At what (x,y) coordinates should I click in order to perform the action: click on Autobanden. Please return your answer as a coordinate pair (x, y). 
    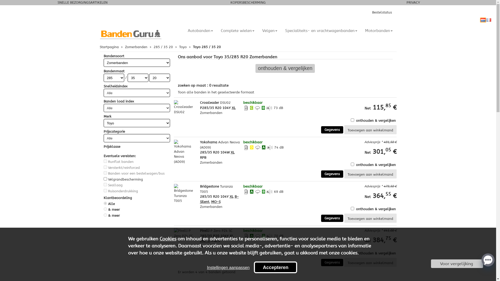
    Looking at the image, I should click on (201, 30).